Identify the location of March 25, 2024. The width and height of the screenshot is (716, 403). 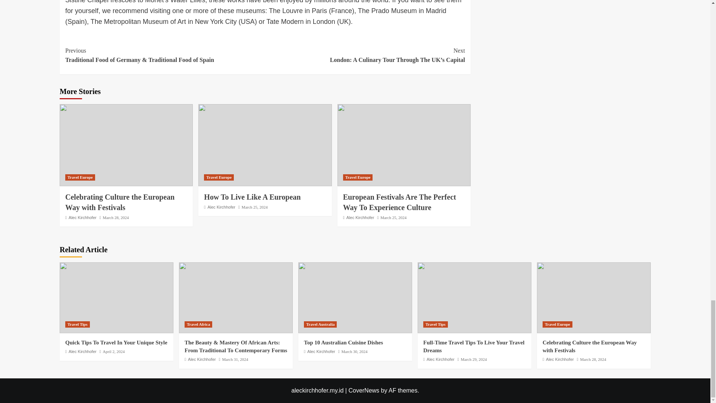
(393, 217).